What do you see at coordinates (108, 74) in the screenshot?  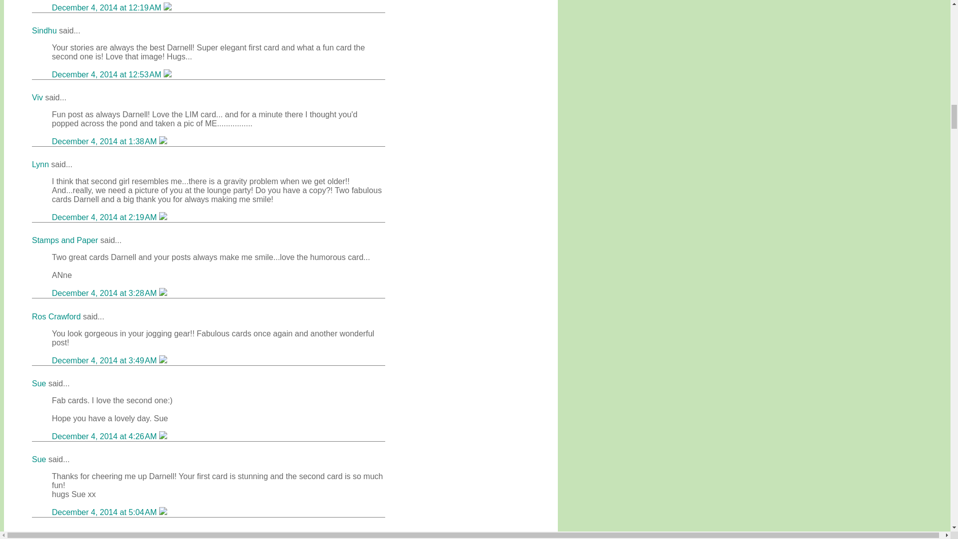 I see `comment permalink` at bounding box center [108, 74].